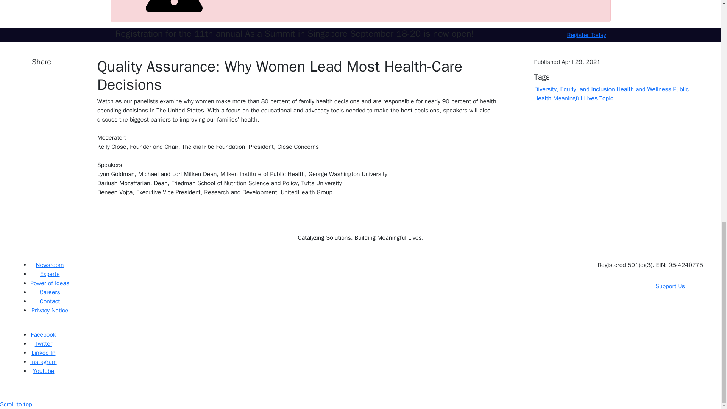  Describe the element at coordinates (581, 62) in the screenshot. I see `April 29, 2021` at that location.